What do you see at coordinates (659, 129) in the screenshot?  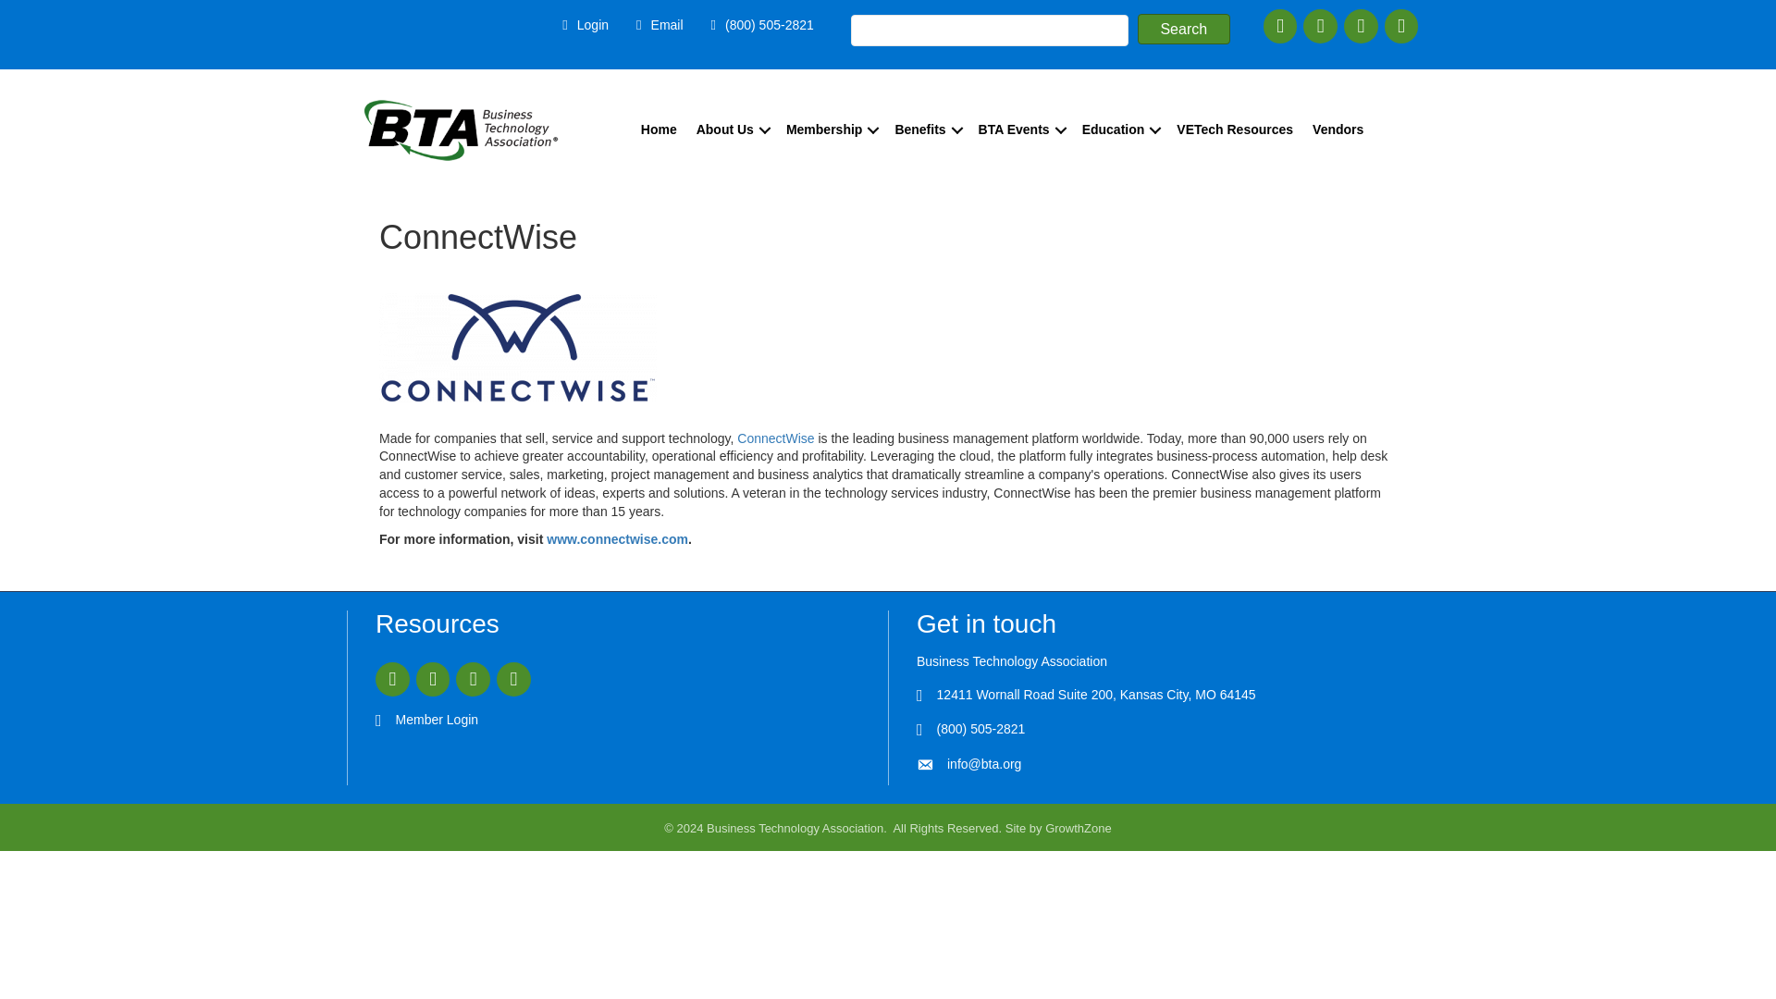 I see `Home` at bounding box center [659, 129].